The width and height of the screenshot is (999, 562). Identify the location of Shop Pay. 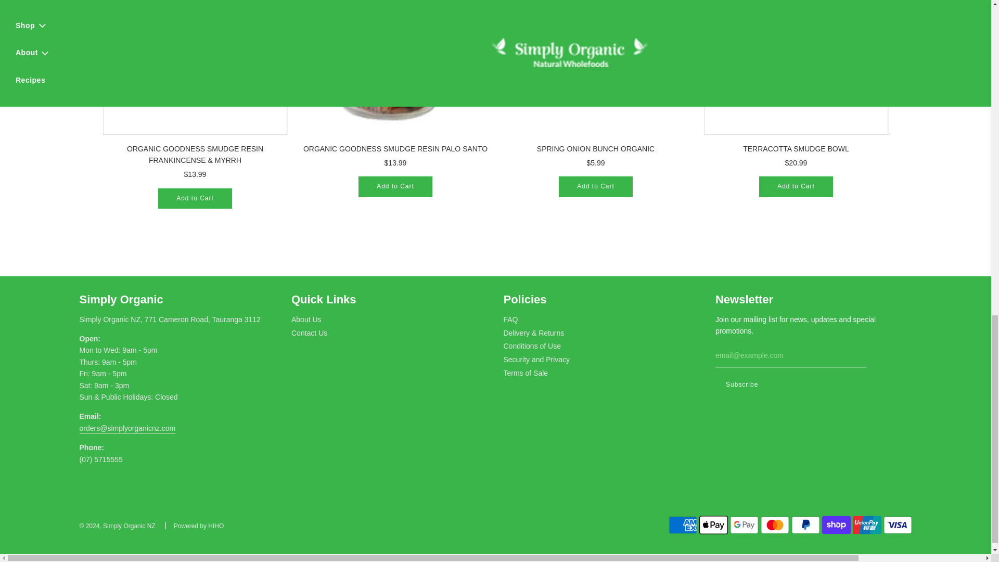
(837, 525).